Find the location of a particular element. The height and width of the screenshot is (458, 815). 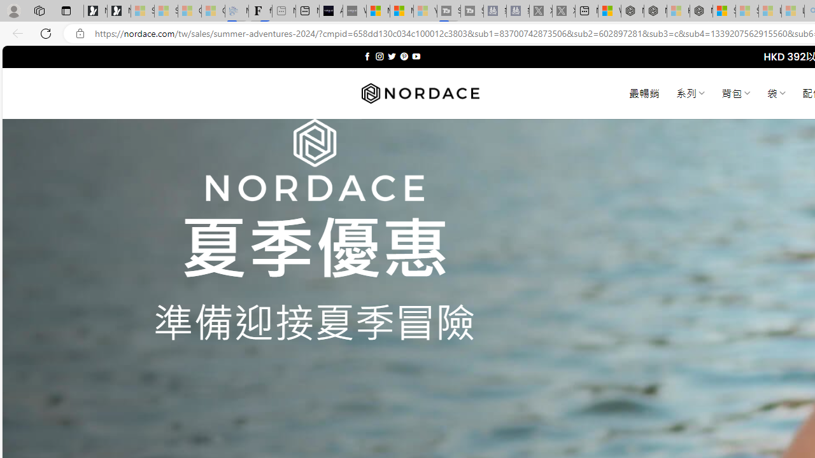

AI Voice Changer for PC and Mac - Voice.ai is located at coordinates (330, 11).